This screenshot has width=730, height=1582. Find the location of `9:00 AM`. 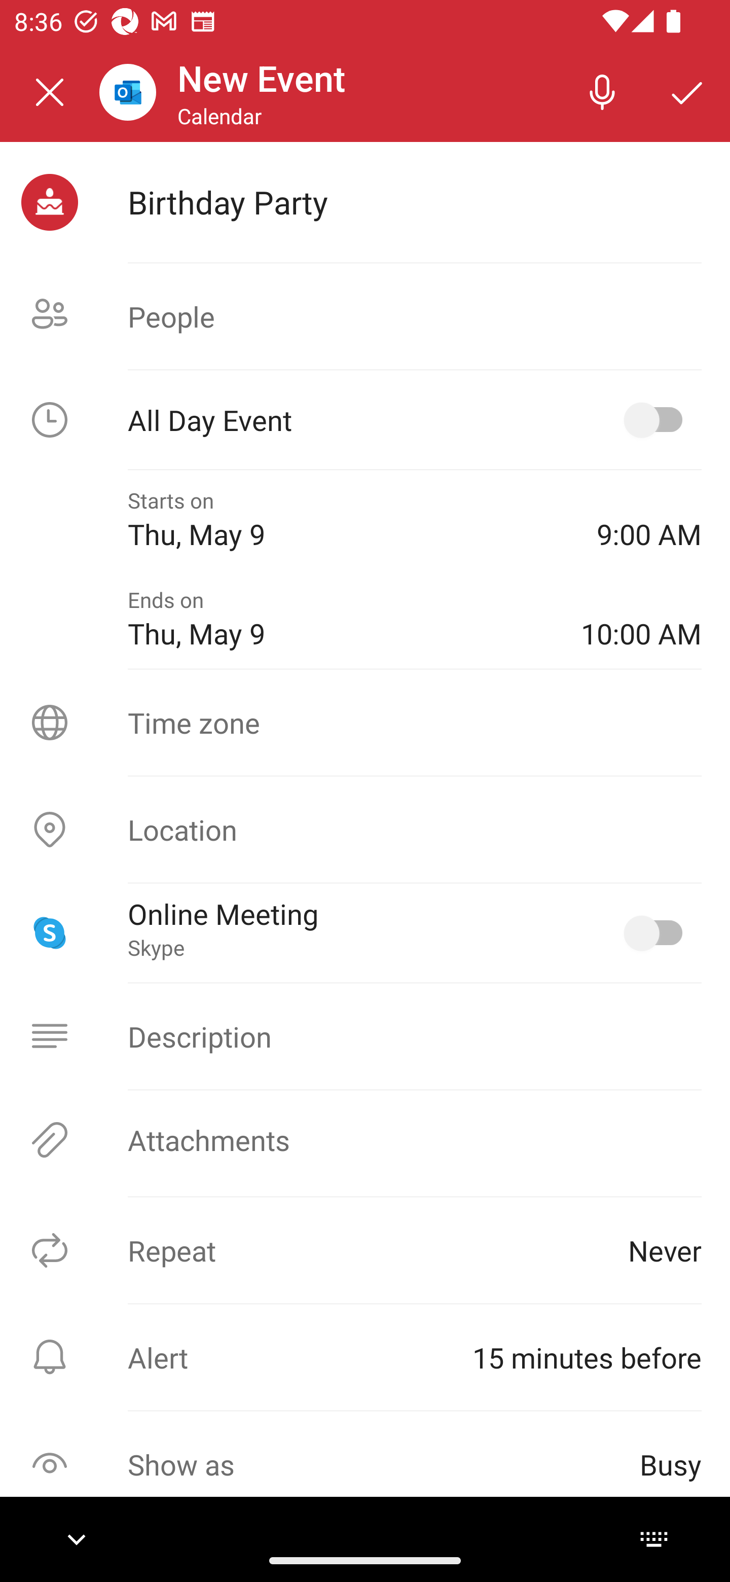

9:00 AM is located at coordinates (649, 519).